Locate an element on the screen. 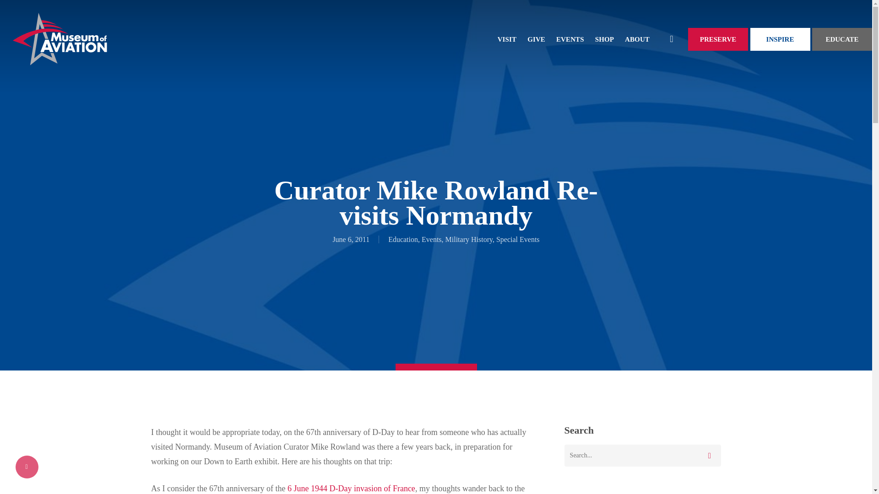  VISIT is located at coordinates (507, 39).